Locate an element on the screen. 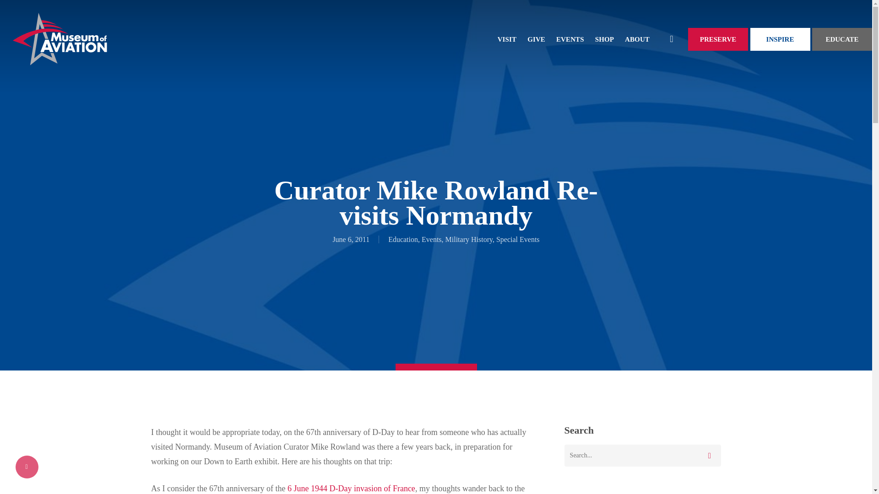  VISIT is located at coordinates (507, 39).